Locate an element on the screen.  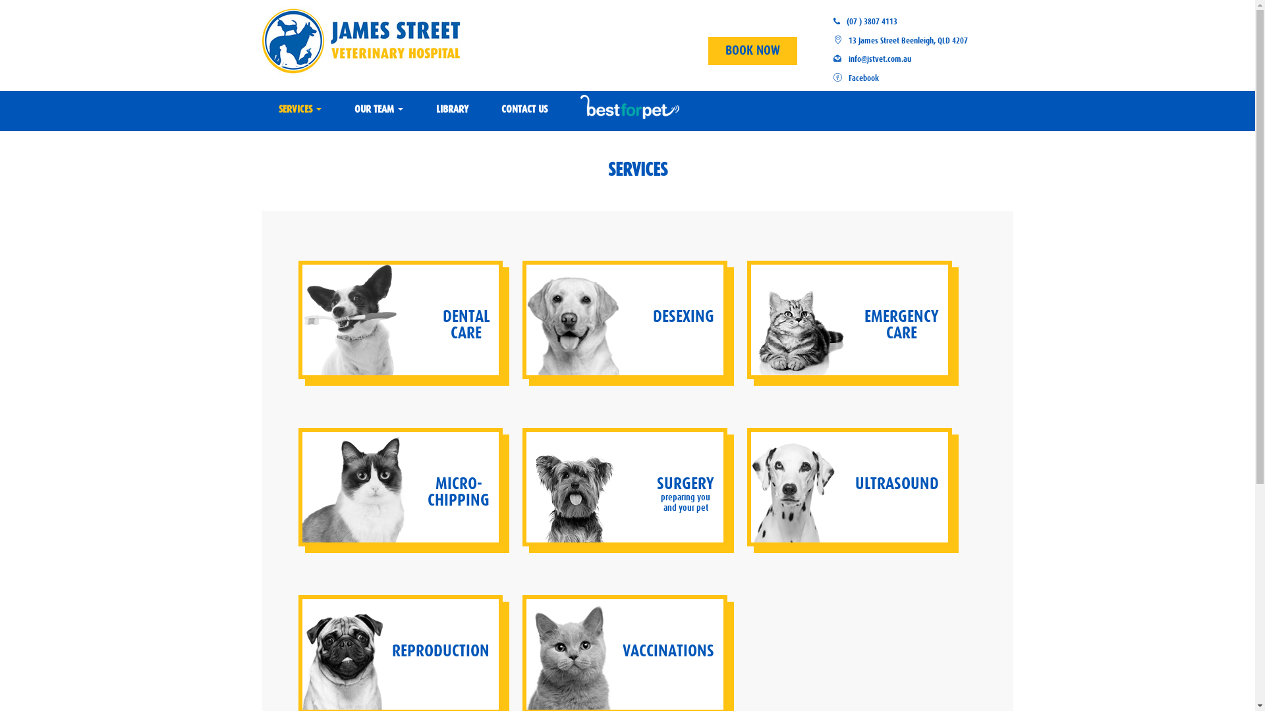
BOOK NOW is located at coordinates (752, 51).